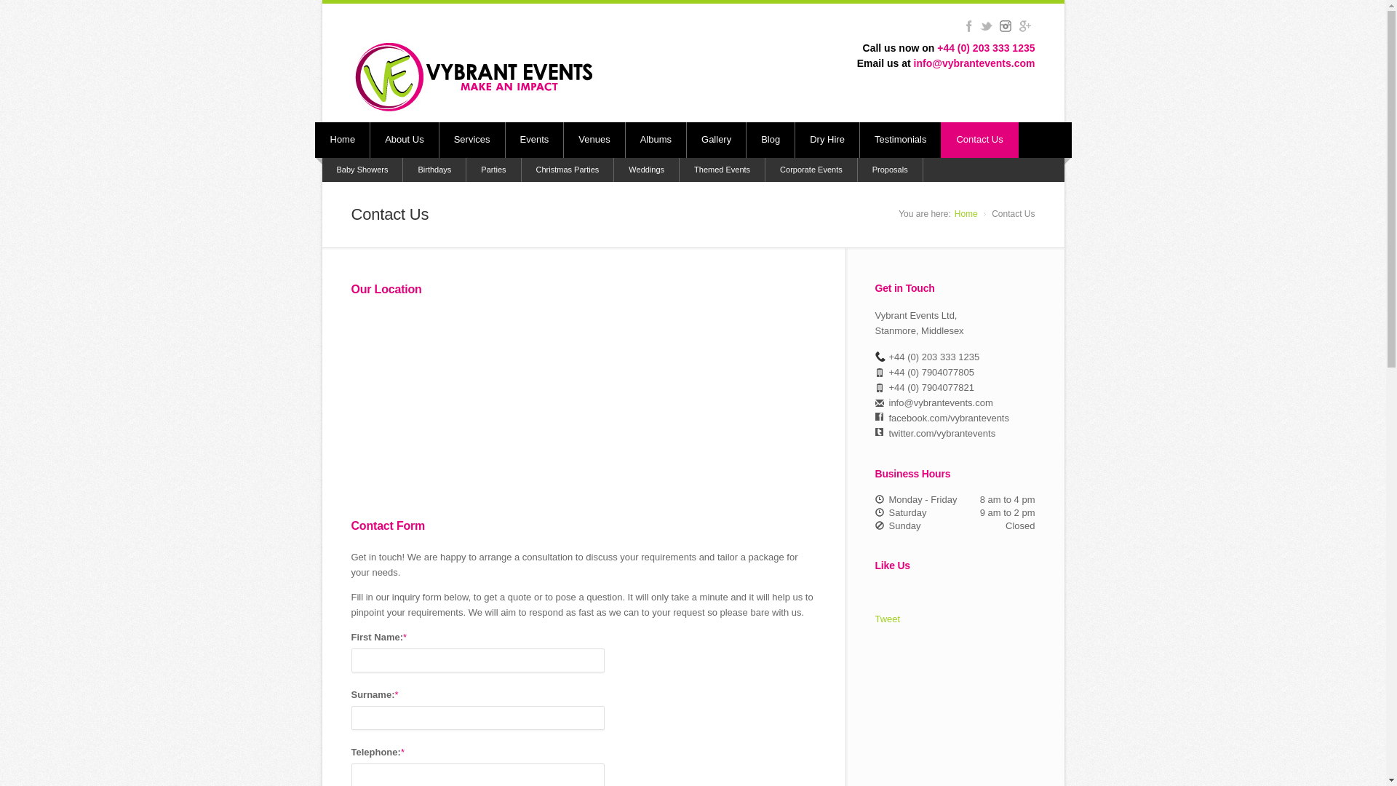  What do you see at coordinates (1024, 26) in the screenshot?
I see `Google Plus` at bounding box center [1024, 26].